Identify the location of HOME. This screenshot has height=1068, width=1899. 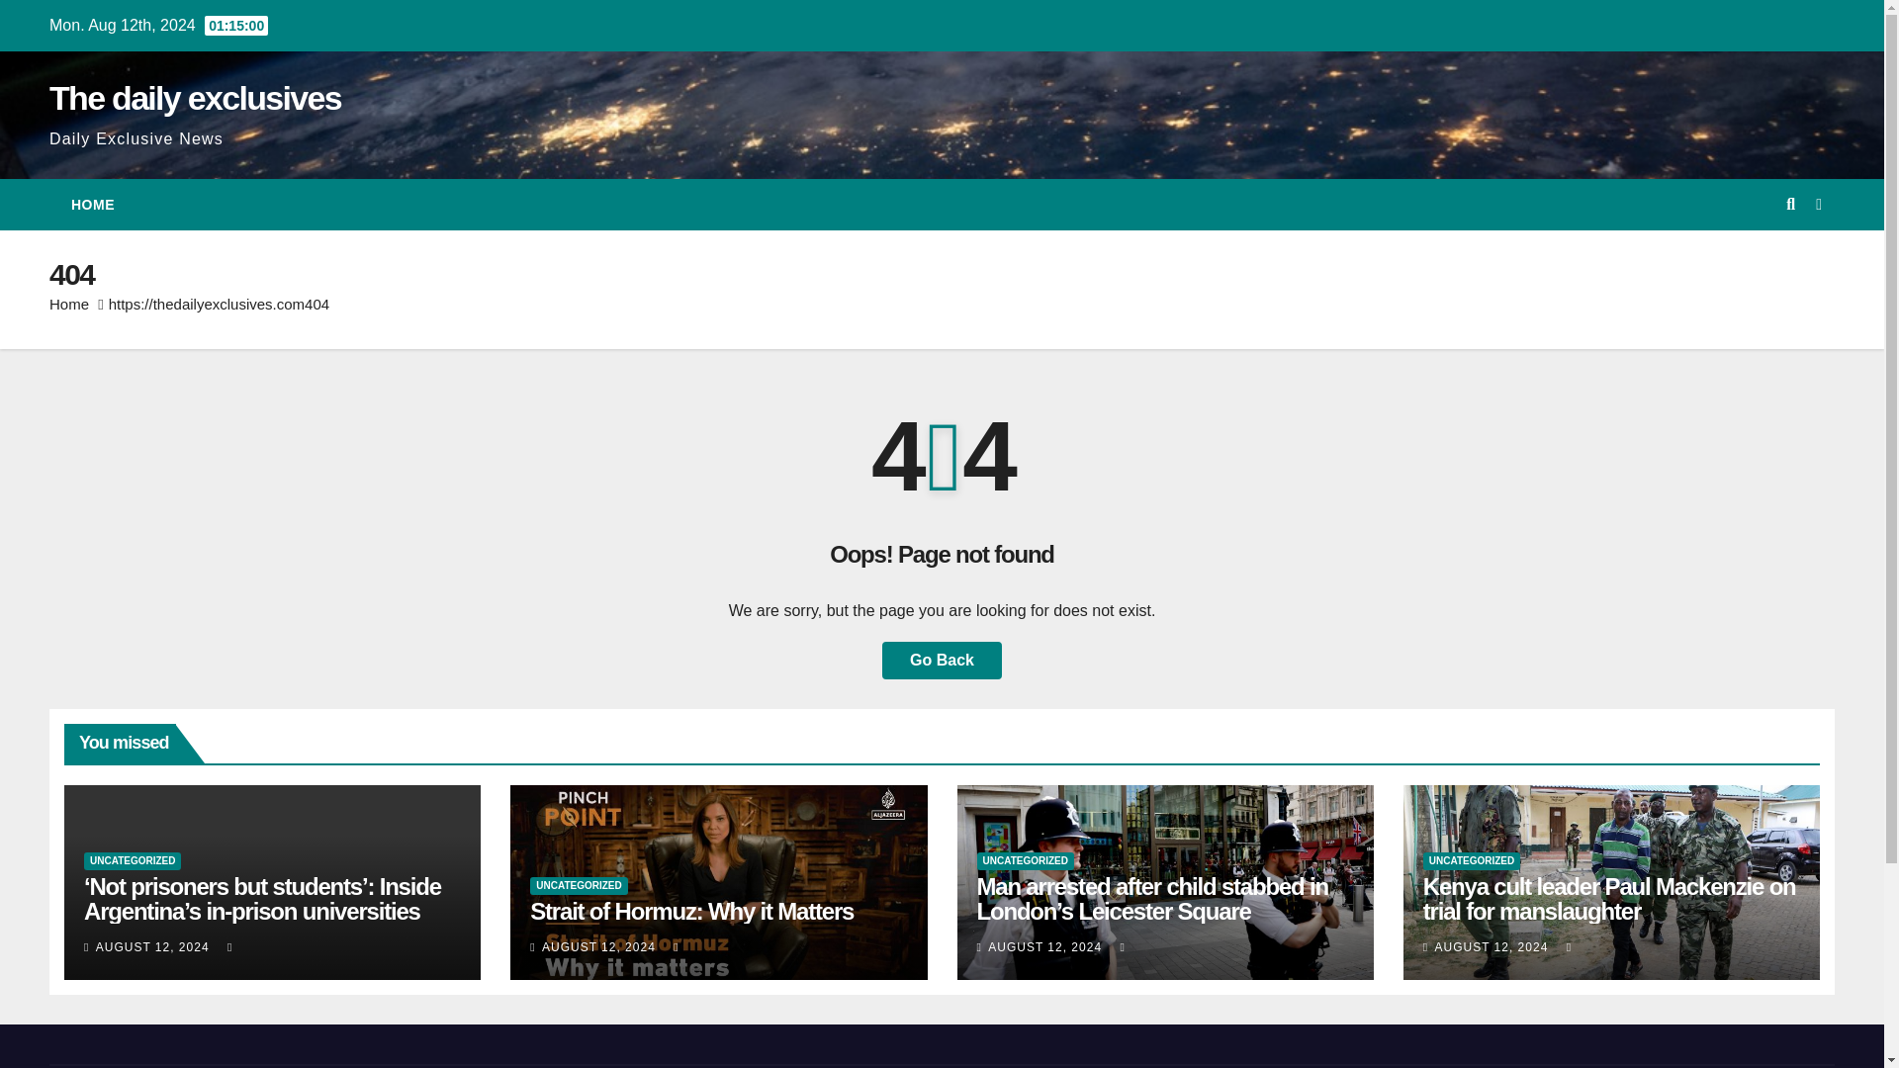
(93, 205).